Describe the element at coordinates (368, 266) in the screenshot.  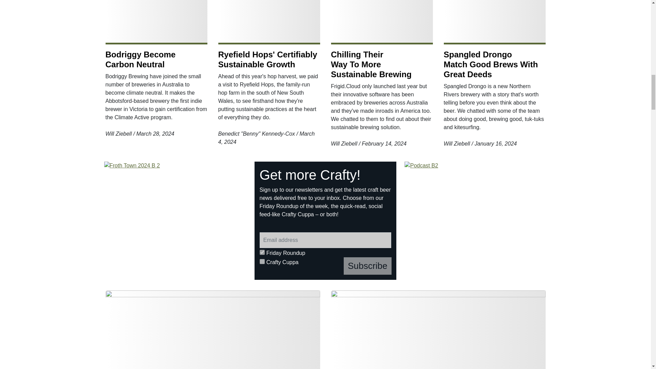
I see `Subscribe` at that location.